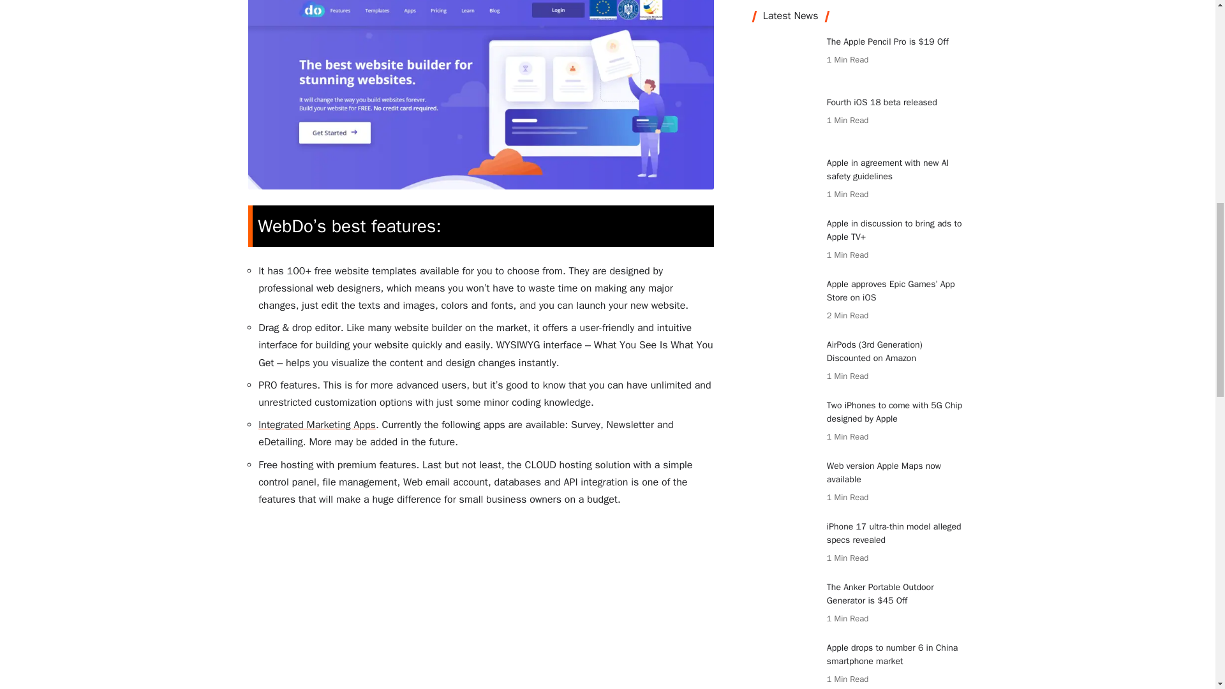 This screenshot has height=689, width=1225. What do you see at coordinates (785, 40) in the screenshot?
I see `Apple drops to number 6 in China smartphone market` at bounding box center [785, 40].